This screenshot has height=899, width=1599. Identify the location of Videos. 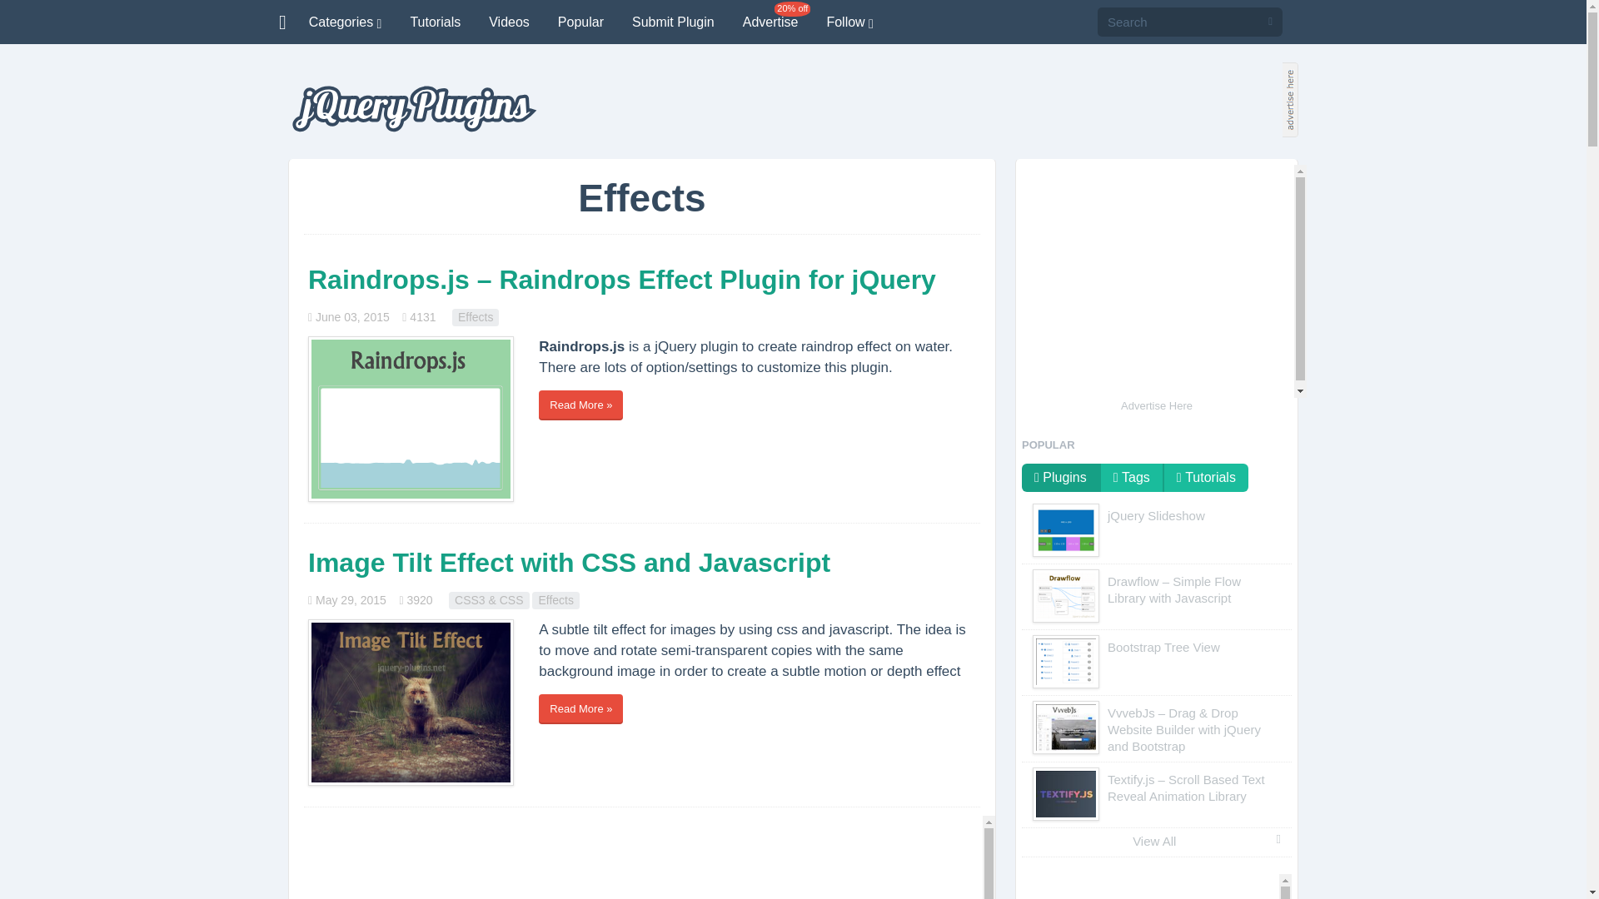
(509, 22).